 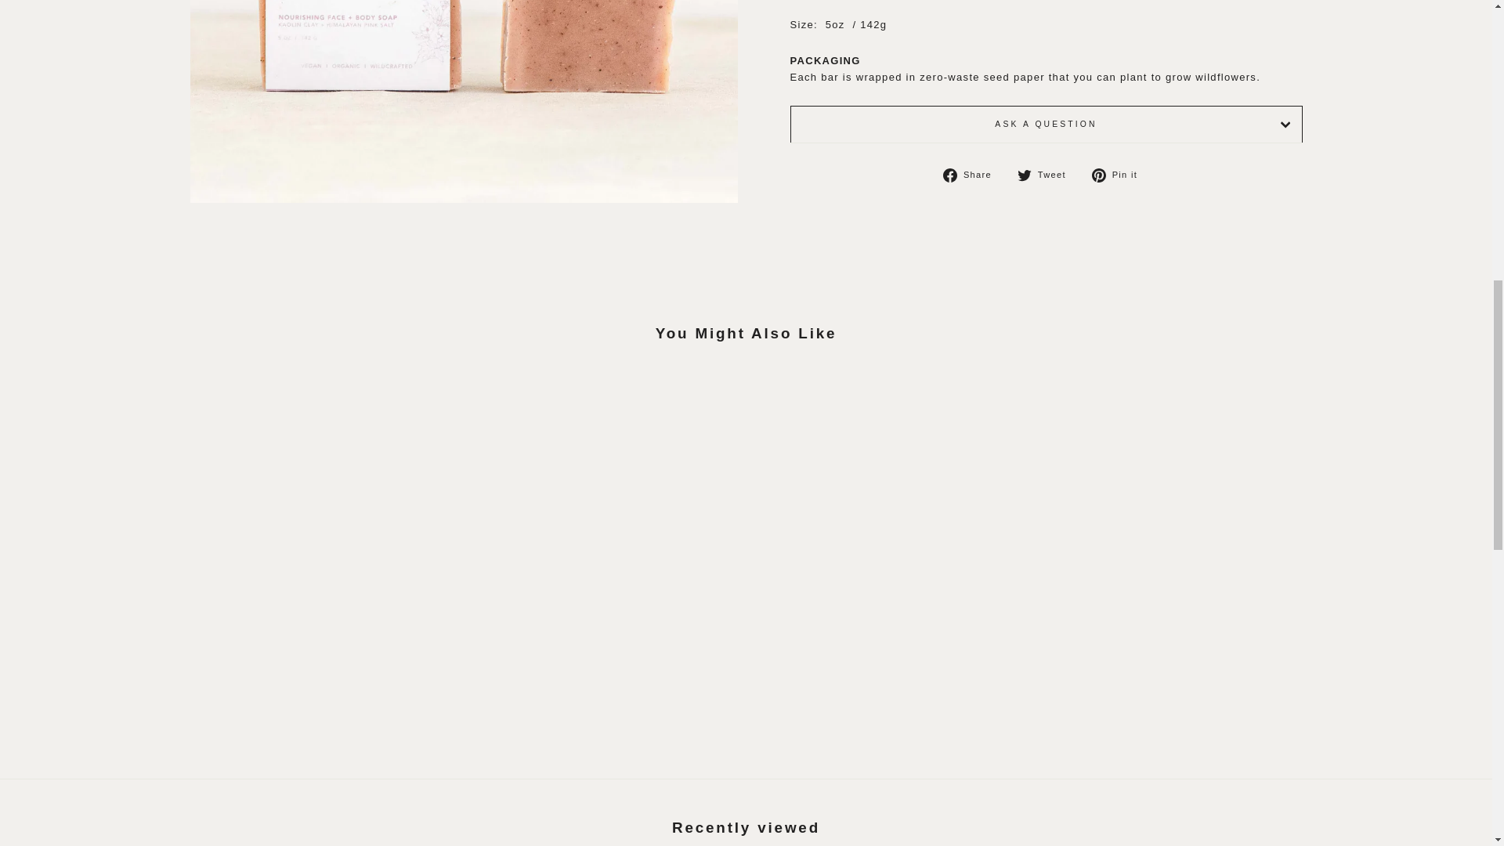 I want to click on Tweet on Twitter, so click(x=1048, y=175).